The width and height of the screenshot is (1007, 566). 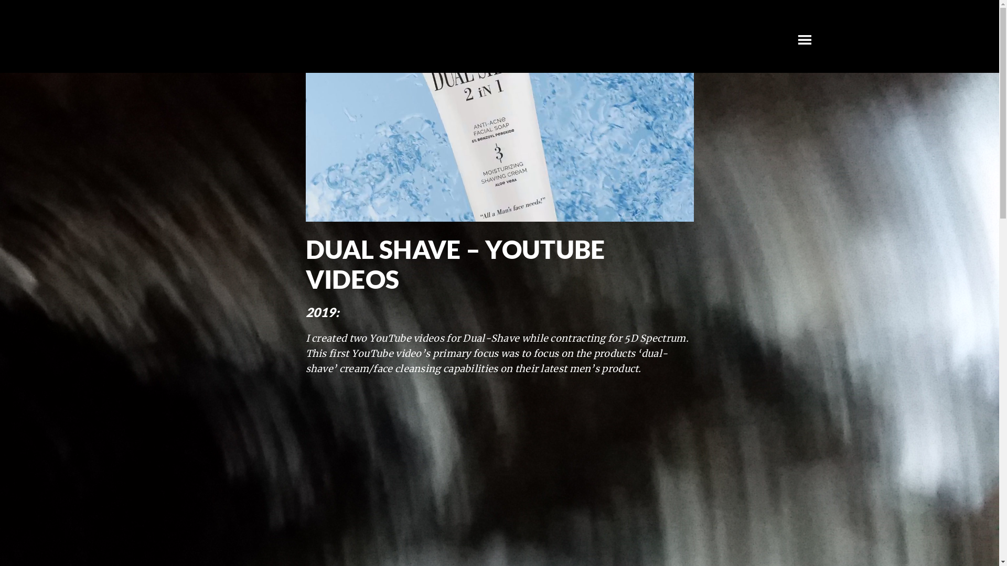 I want to click on 3:THIRTEEN DESIGN, so click(x=279, y=37).